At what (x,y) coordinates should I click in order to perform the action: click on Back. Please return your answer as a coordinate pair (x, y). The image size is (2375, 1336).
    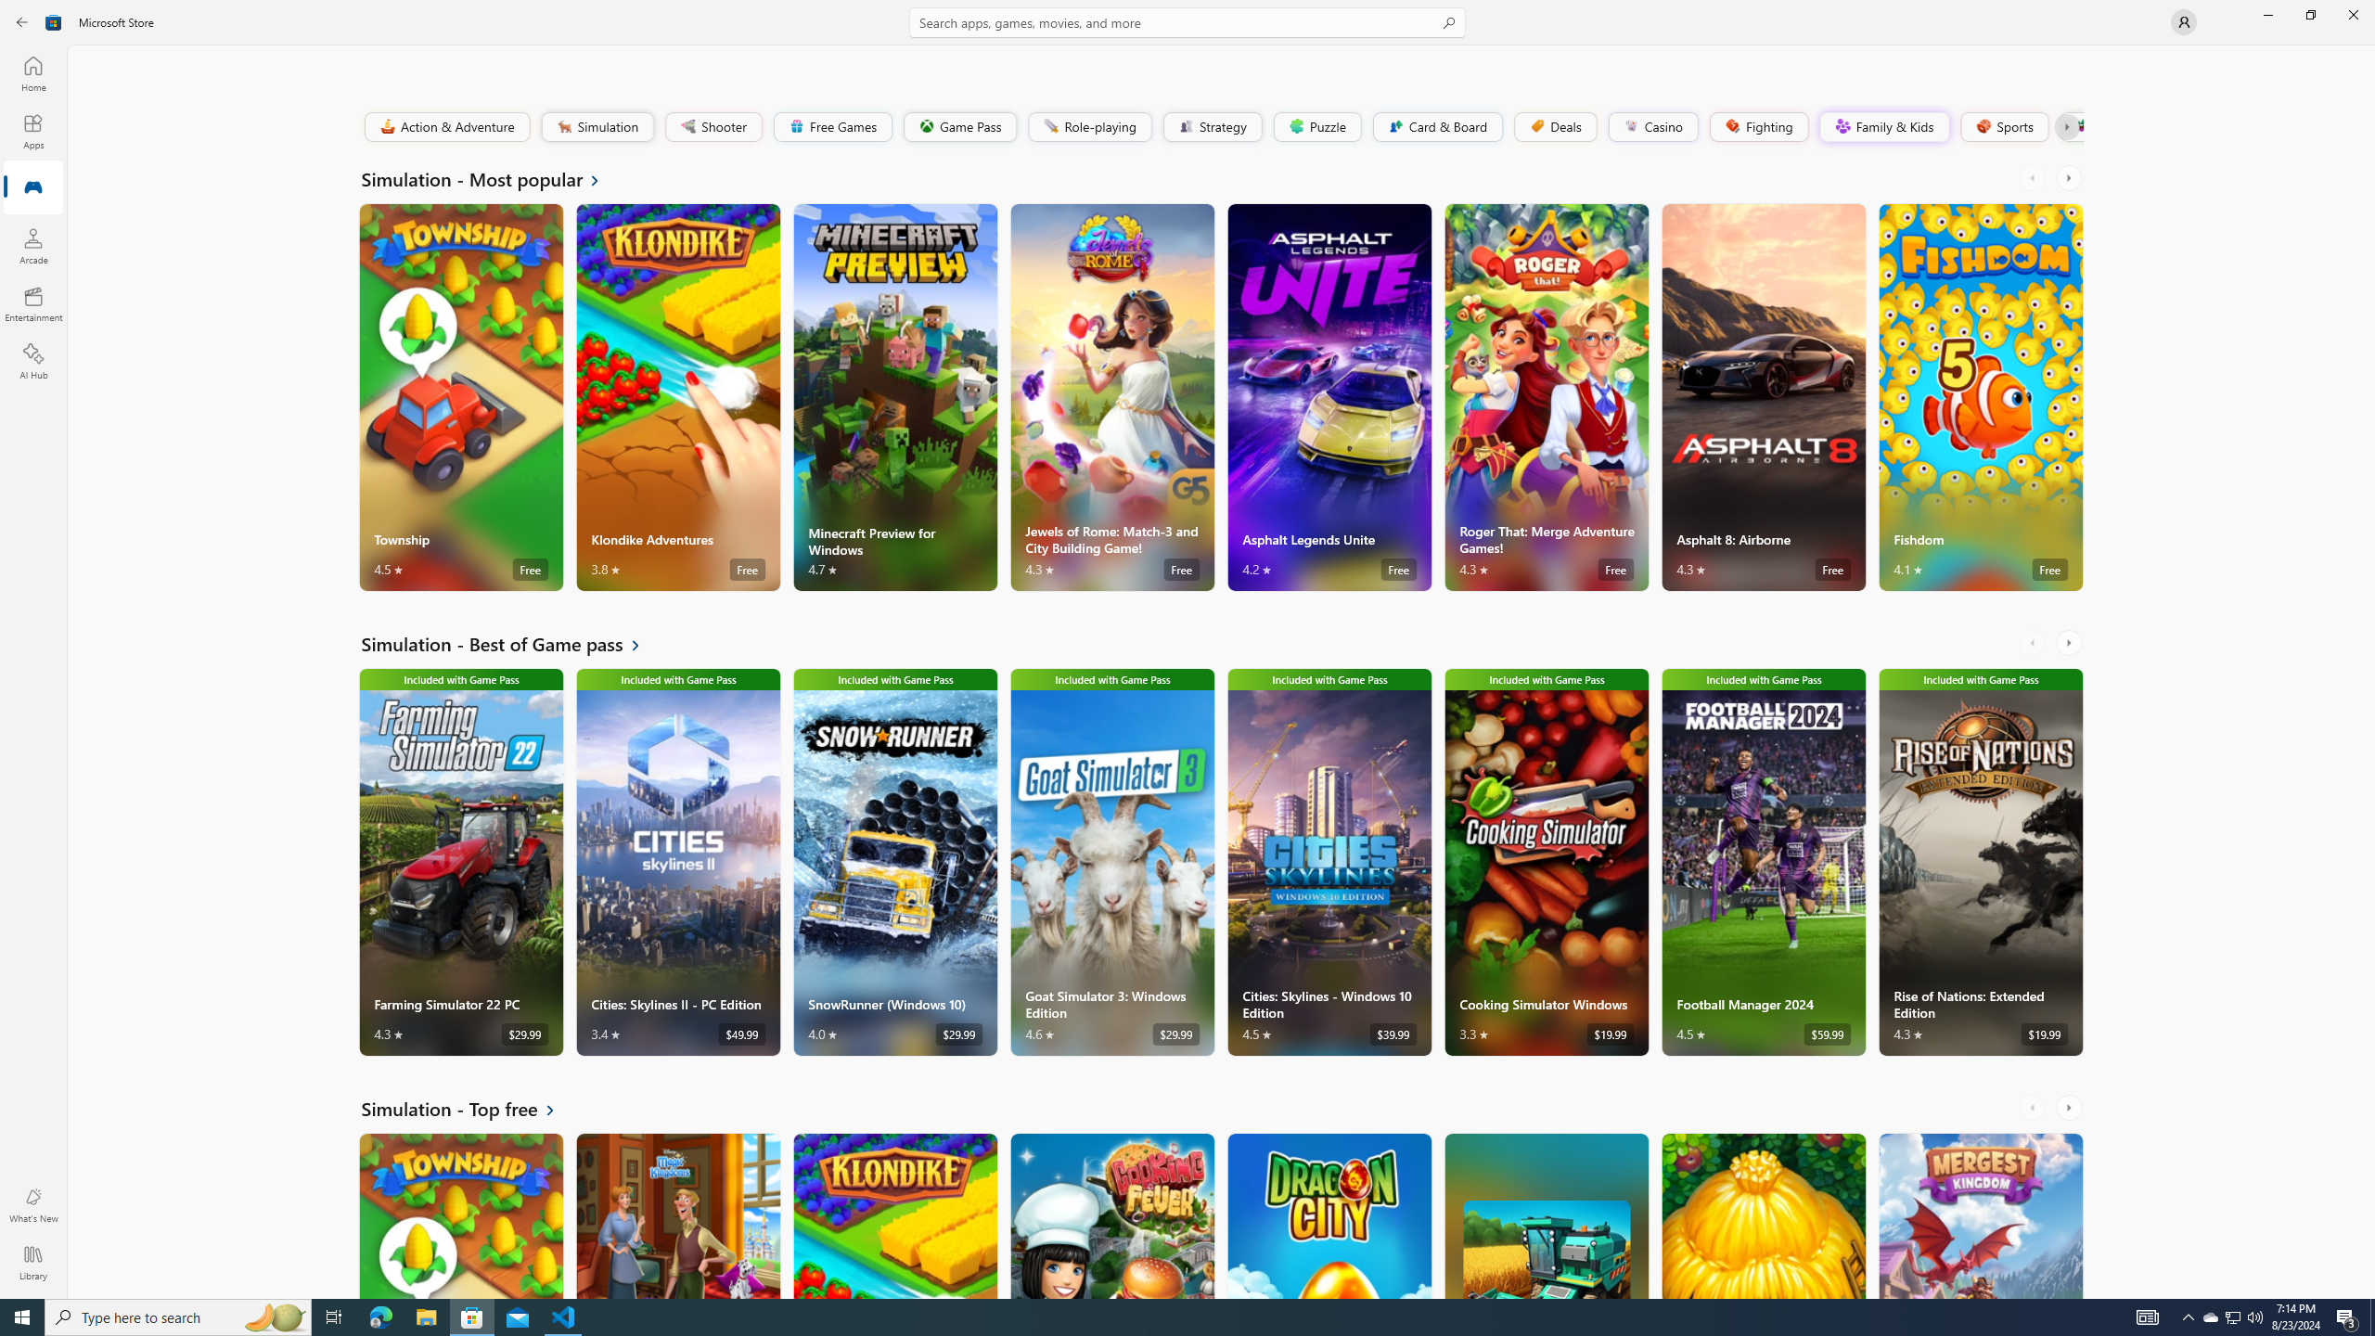
    Looking at the image, I should click on (22, 22).